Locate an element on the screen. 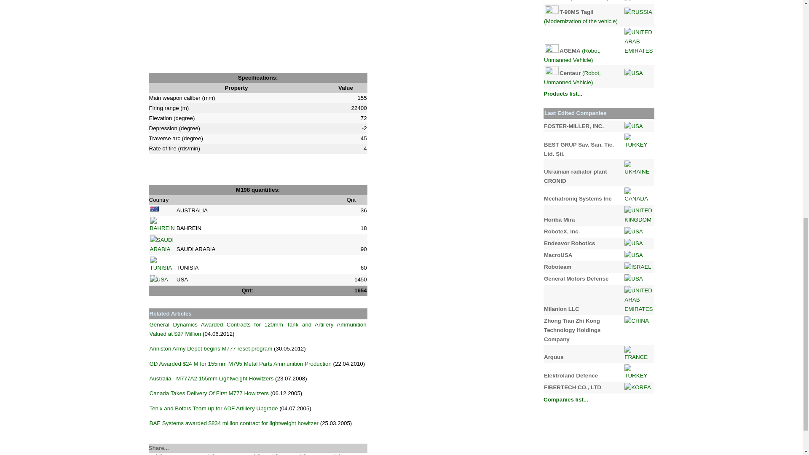 The width and height of the screenshot is (809, 455). USA is located at coordinates (159, 280).